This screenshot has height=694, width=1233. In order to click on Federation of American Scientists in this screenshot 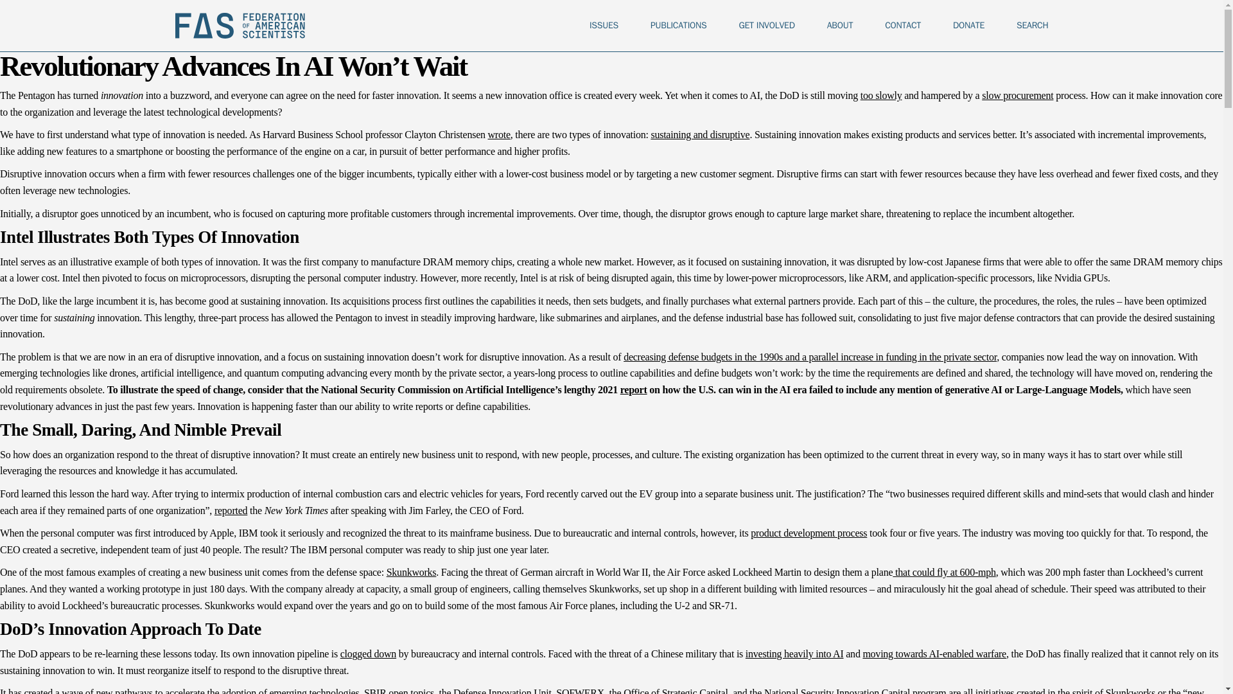, I will do `click(240, 26)`.